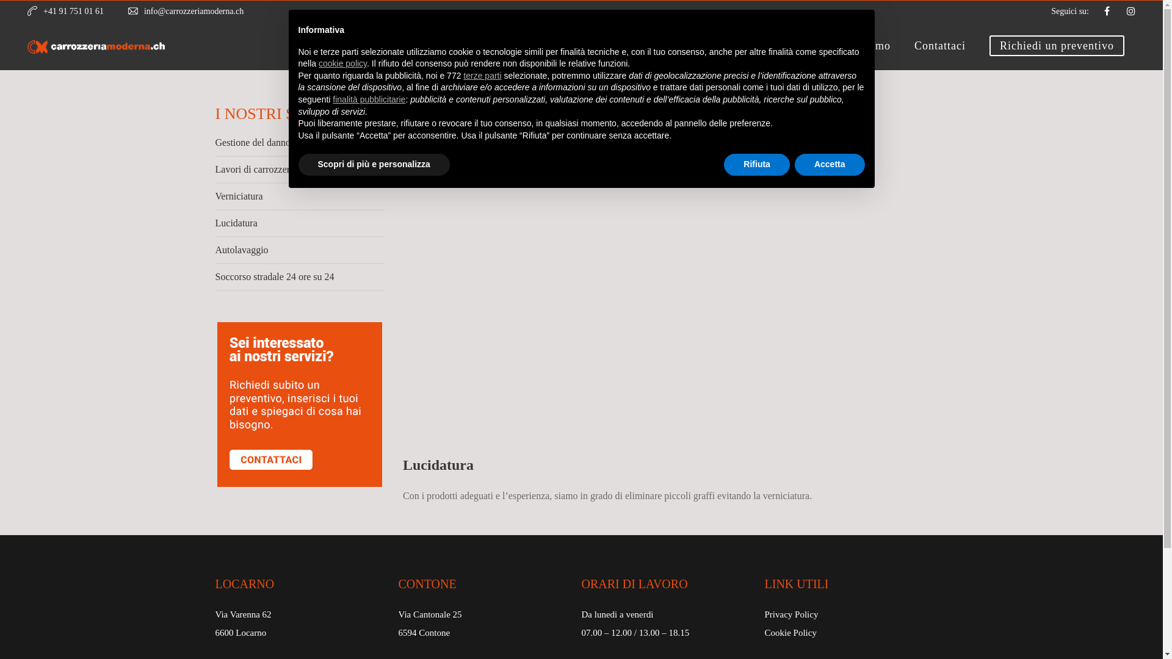 The height and width of the screenshot is (659, 1172). What do you see at coordinates (300, 254) in the screenshot?
I see `Autolavaggio` at bounding box center [300, 254].